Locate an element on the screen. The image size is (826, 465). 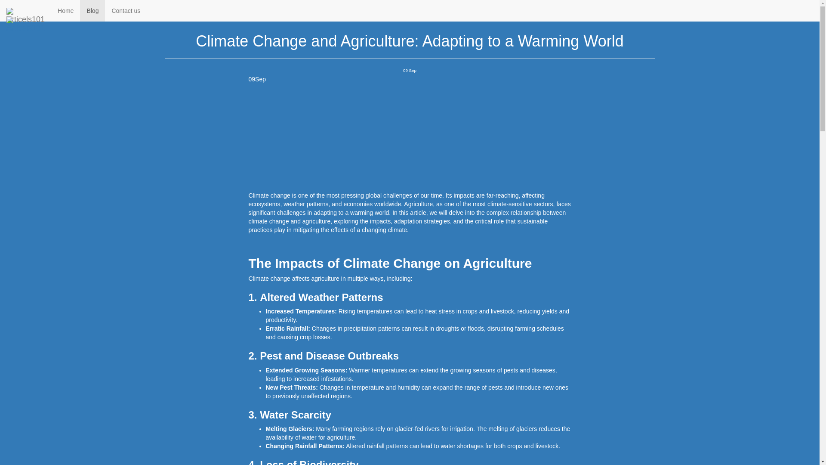
Home is located at coordinates (172, 7).